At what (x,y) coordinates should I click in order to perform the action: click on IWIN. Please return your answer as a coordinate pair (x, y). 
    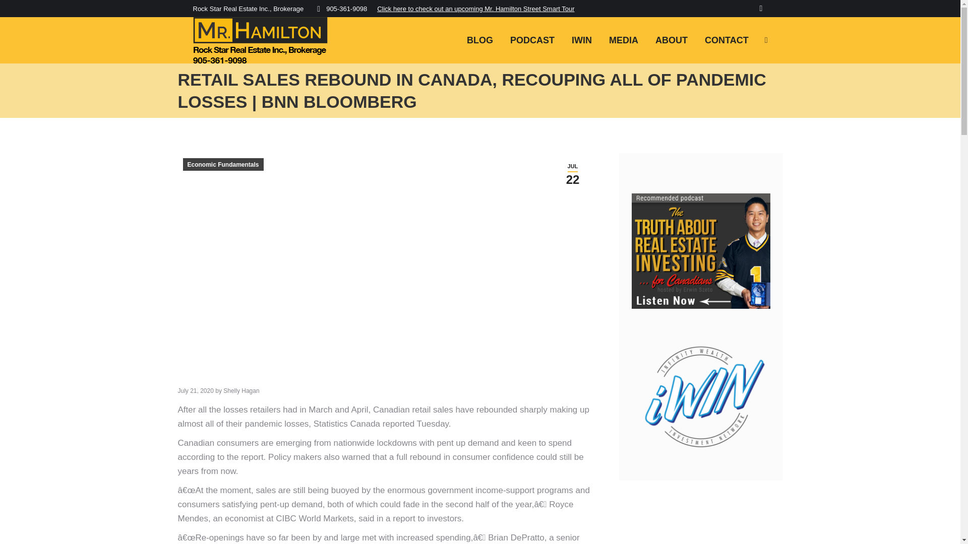
    Looking at the image, I should click on (760, 9).